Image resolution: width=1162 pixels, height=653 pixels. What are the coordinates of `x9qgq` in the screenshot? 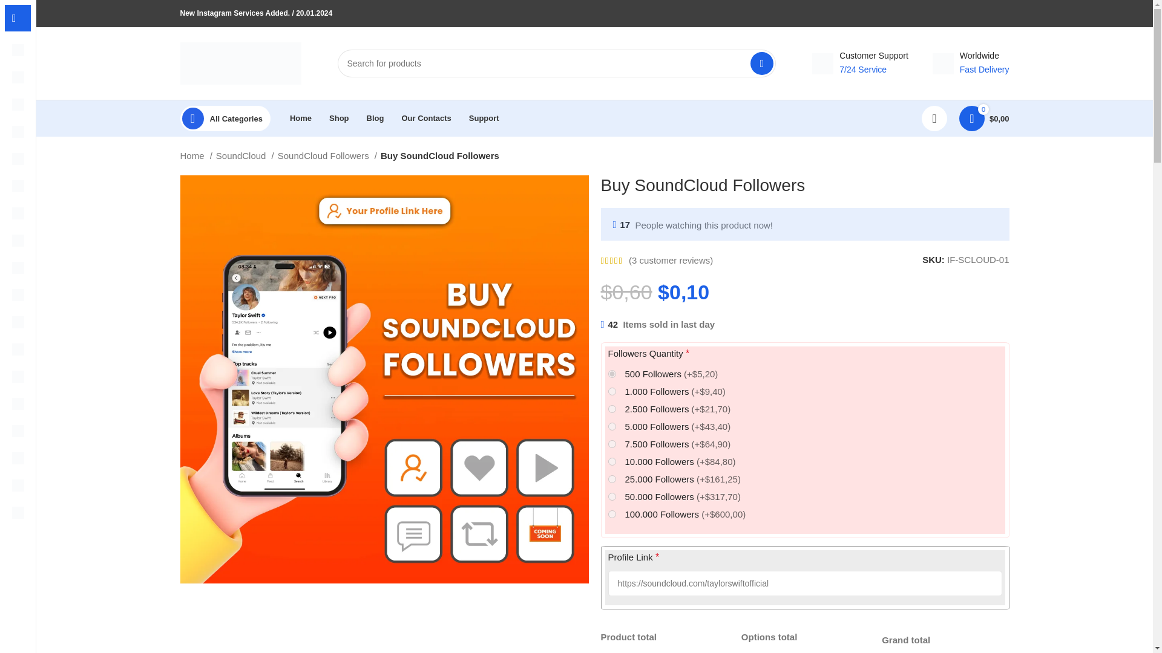 It's located at (611, 514).